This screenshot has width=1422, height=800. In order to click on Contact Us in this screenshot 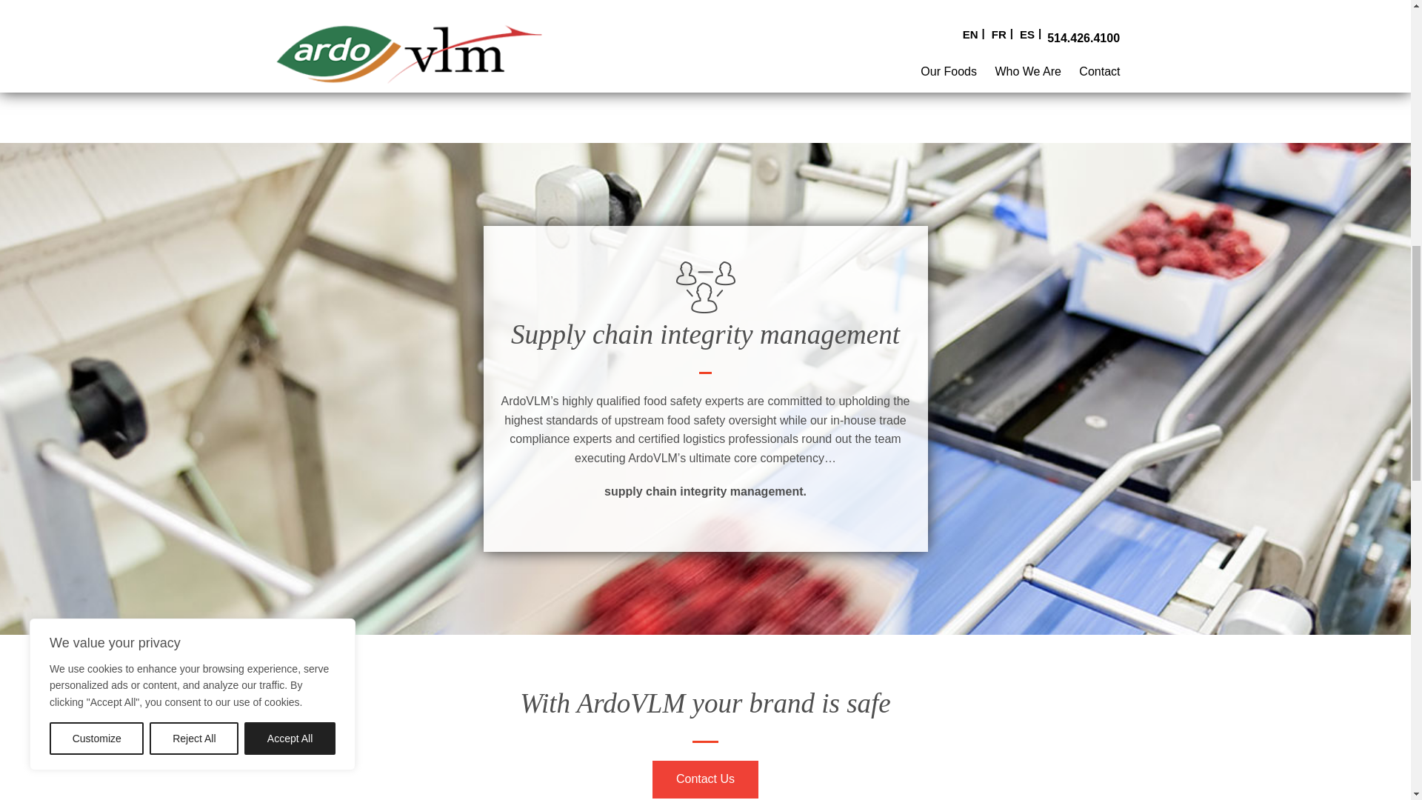, I will do `click(705, 779)`.